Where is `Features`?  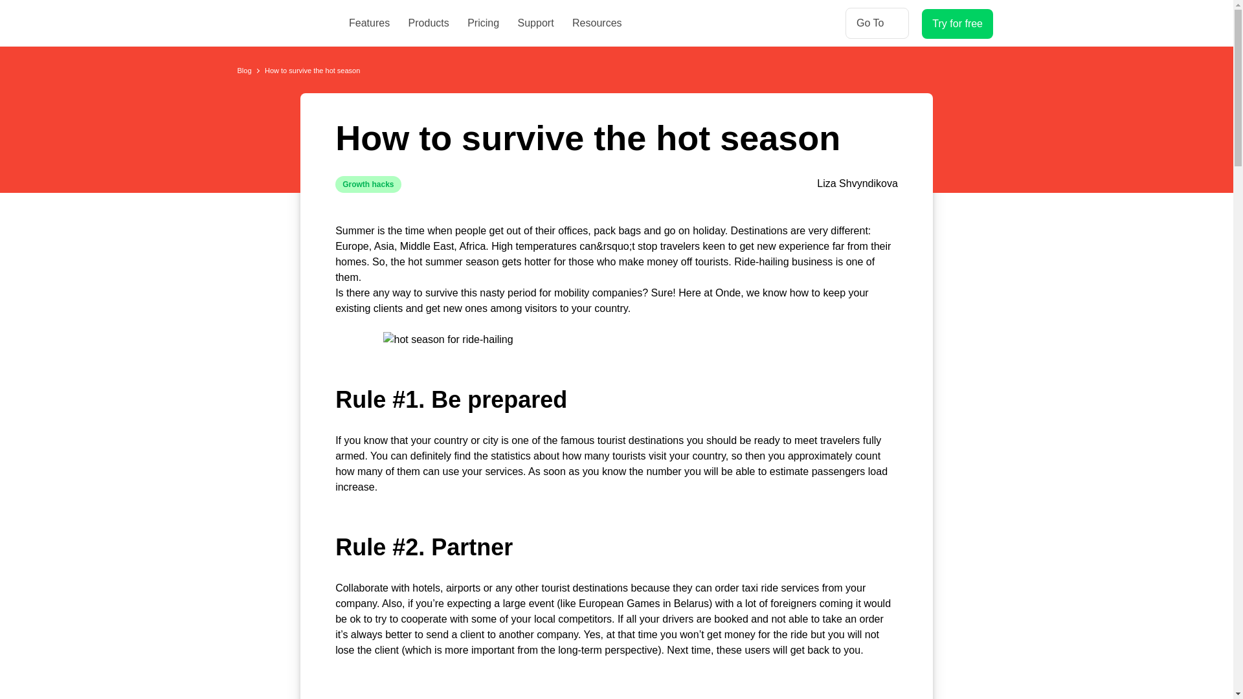 Features is located at coordinates (369, 23).